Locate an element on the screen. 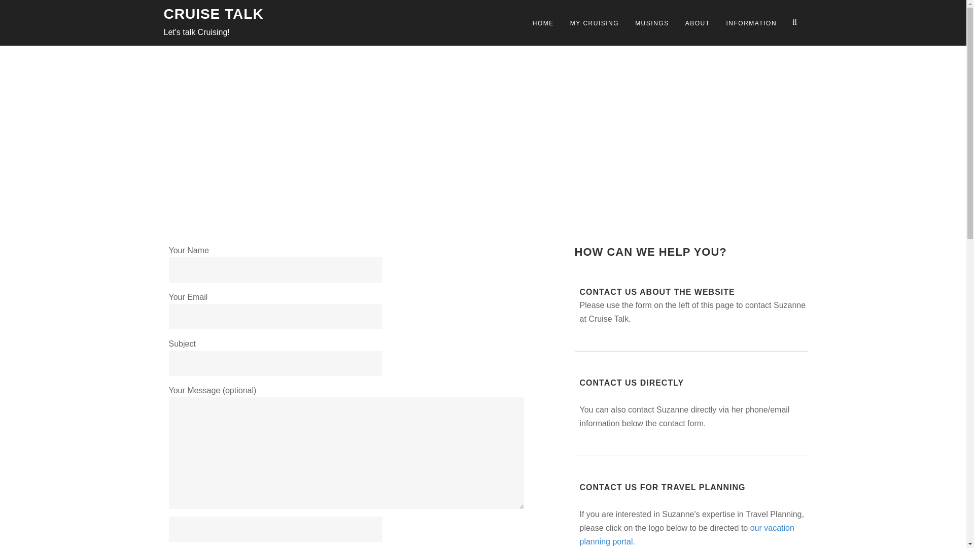 The height and width of the screenshot is (548, 974). Cruise Talk is located at coordinates (213, 14).